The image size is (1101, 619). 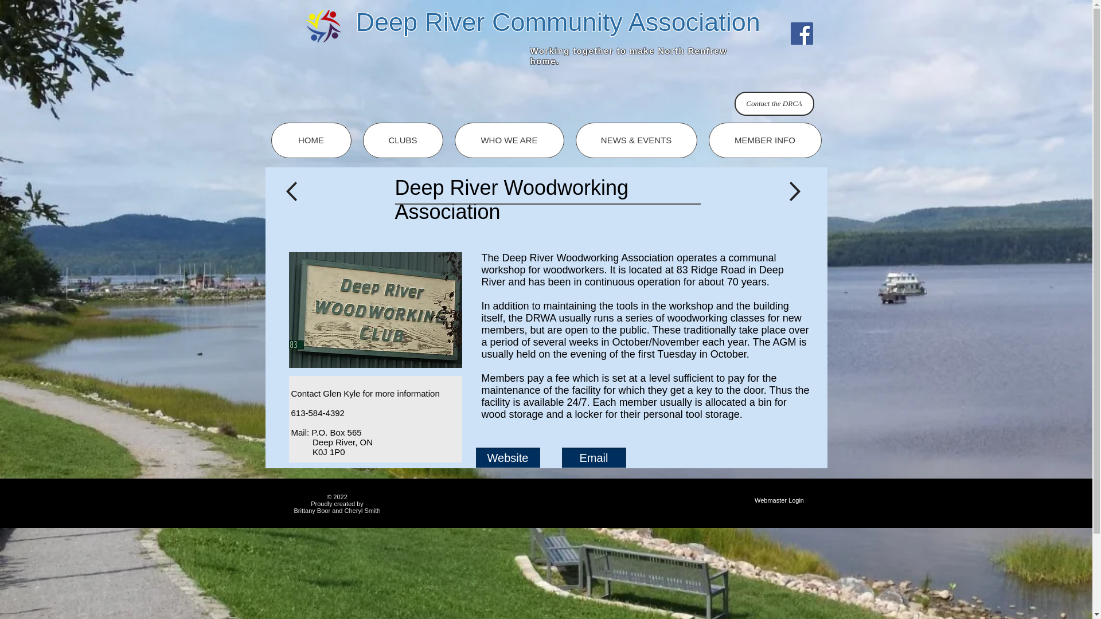 What do you see at coordinates (311, 140) in the screenshot?
I see `HOME` at bounding box center [311, 140].